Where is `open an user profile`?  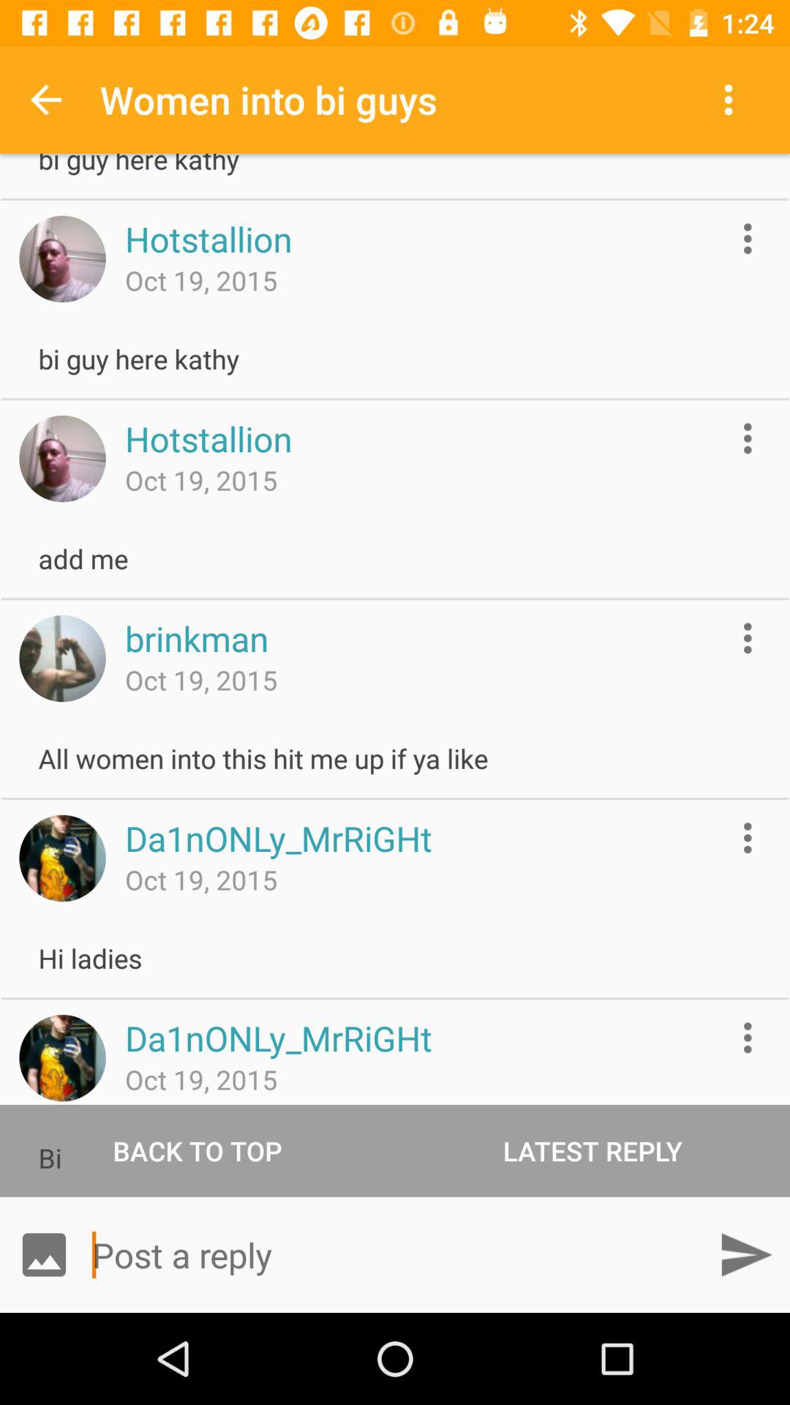
open an user profile is located at coordinates (62, 259).